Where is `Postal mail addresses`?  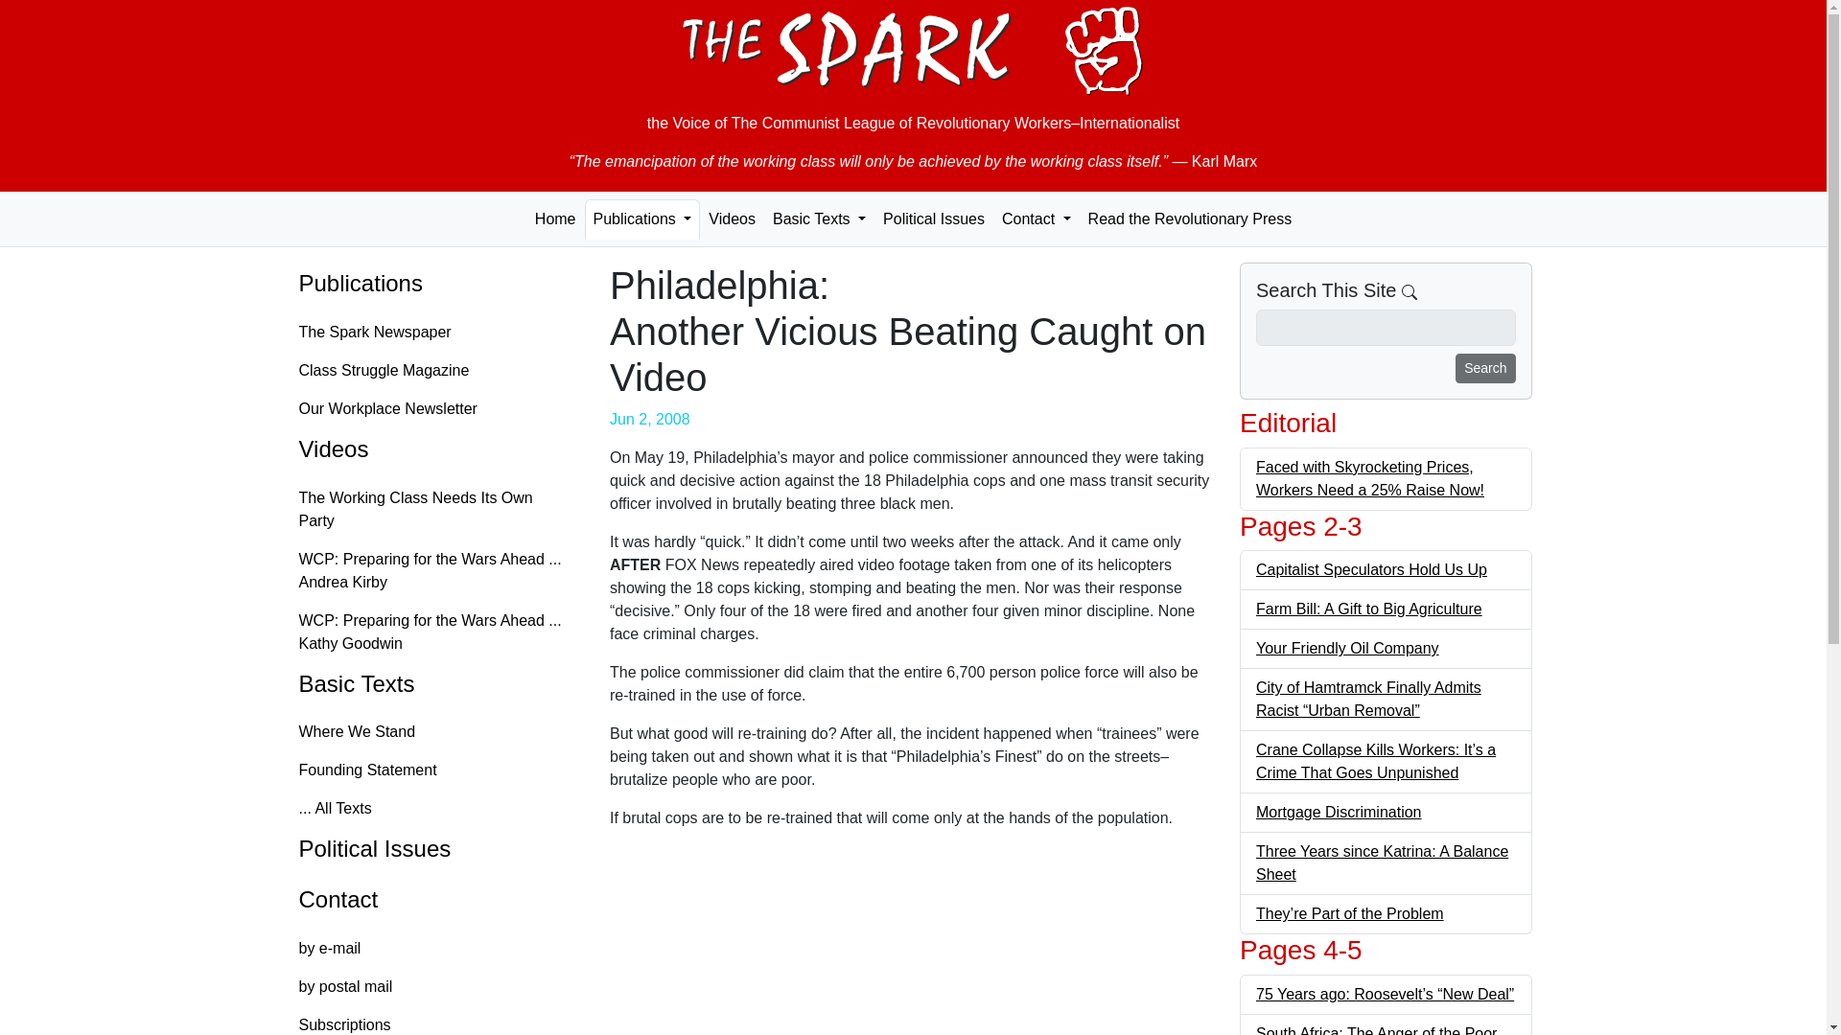 Postal mail addresses is located at coordinates (435, 986).